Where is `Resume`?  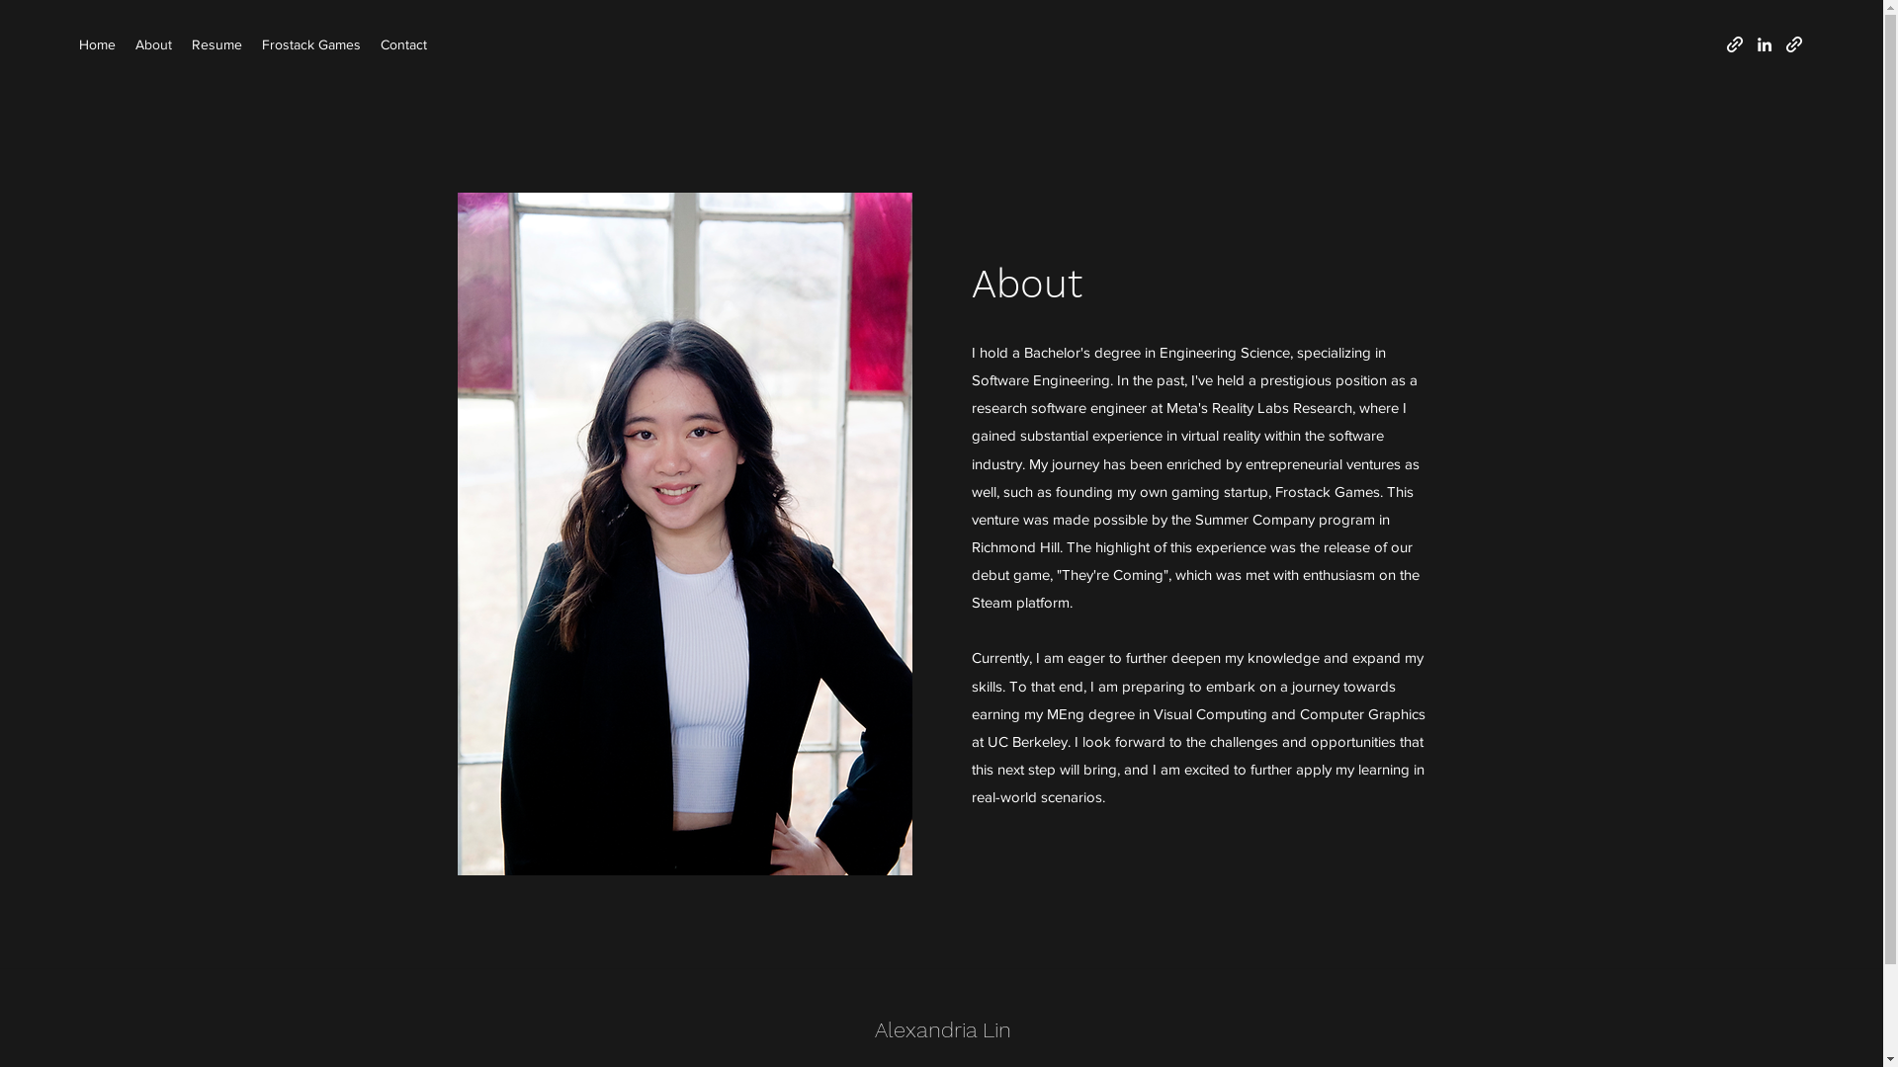
Resume is located at coordinates (217, 44).